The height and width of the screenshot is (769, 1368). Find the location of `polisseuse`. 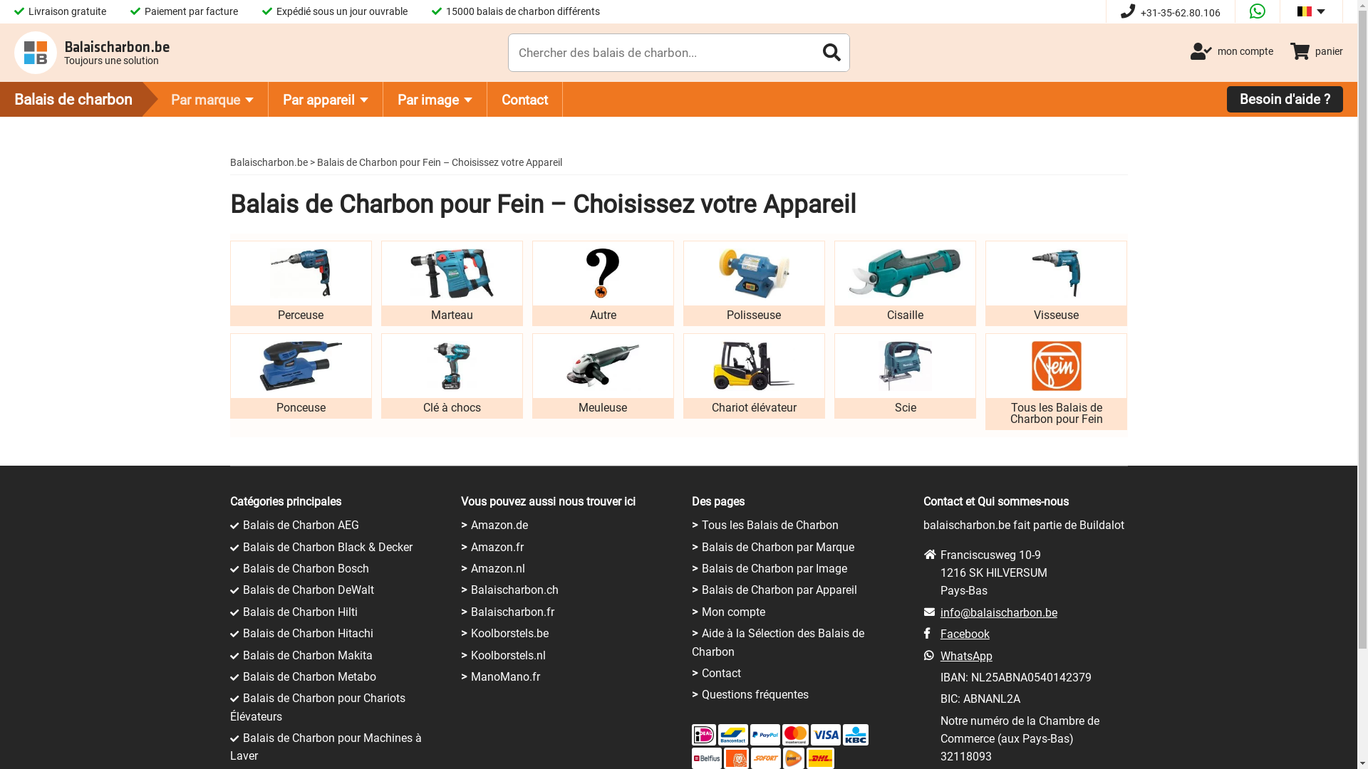

polisseuse is located at coordinates (754, 273).